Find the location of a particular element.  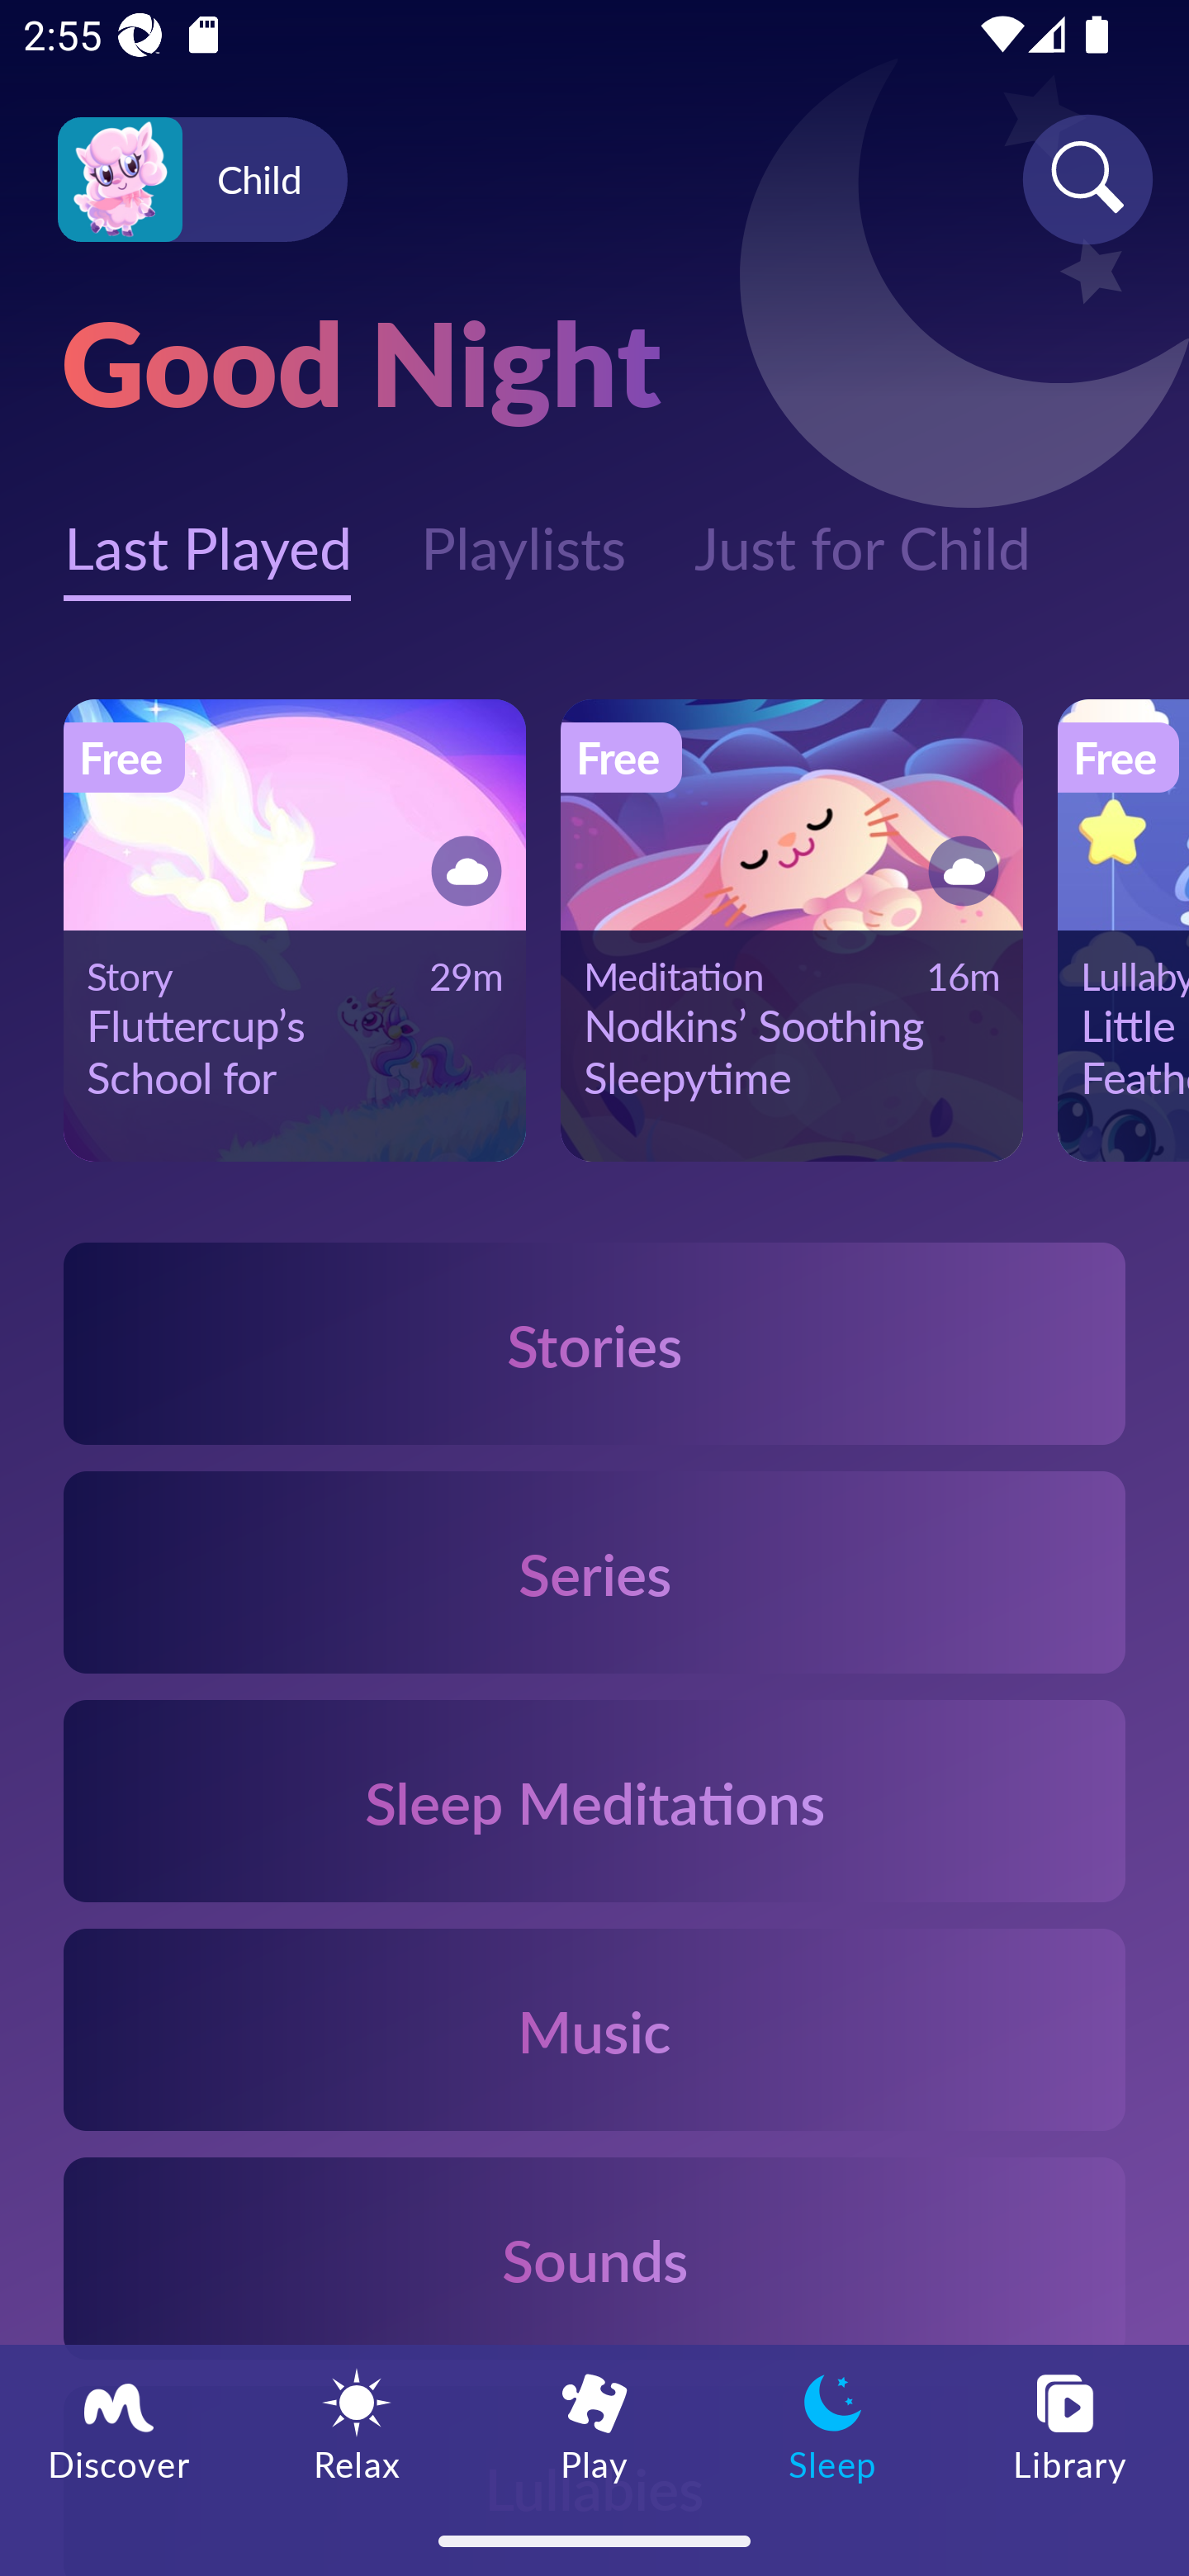

Button is located at coordinates (958, 870).